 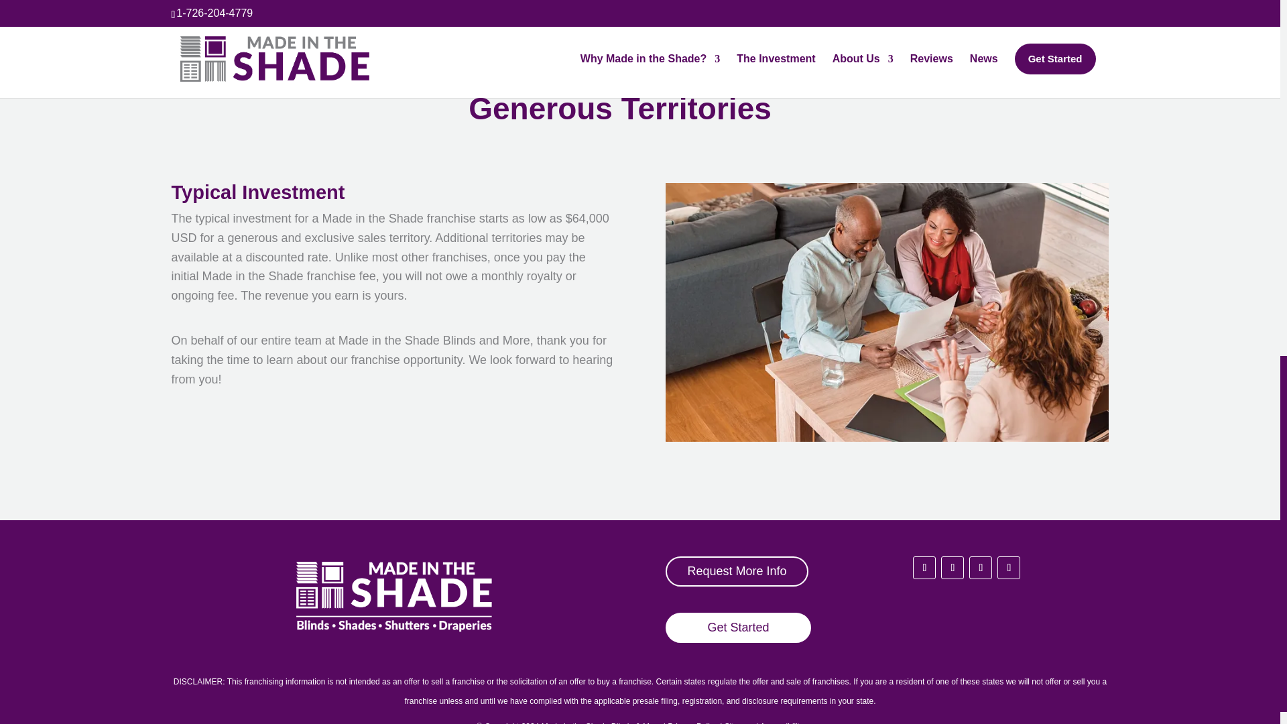 I want to click on Privacy Policy, so click(x=693, y=723).